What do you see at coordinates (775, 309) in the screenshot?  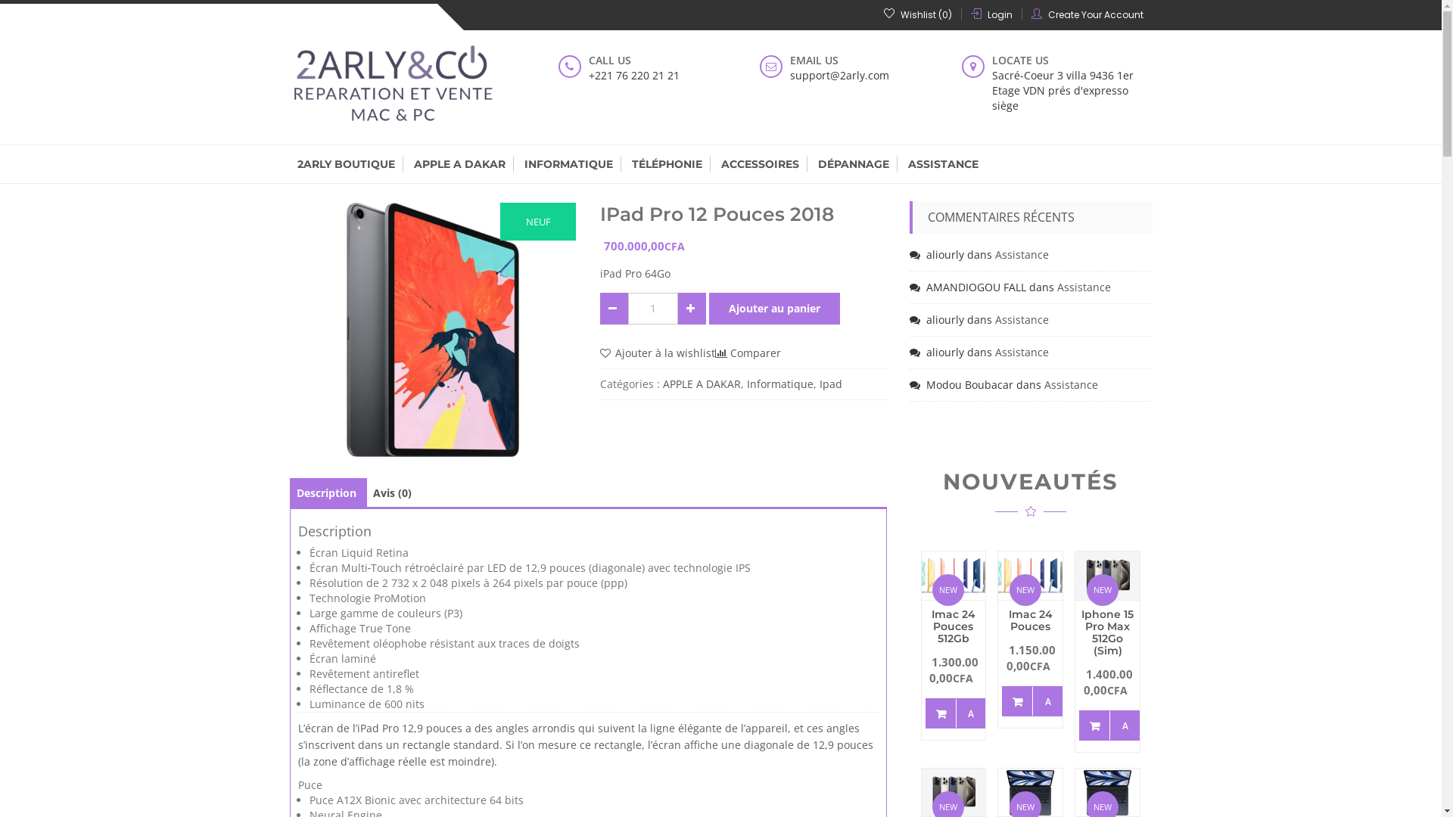 I see `Ajouter au panier` at bounding box center [775, 309].